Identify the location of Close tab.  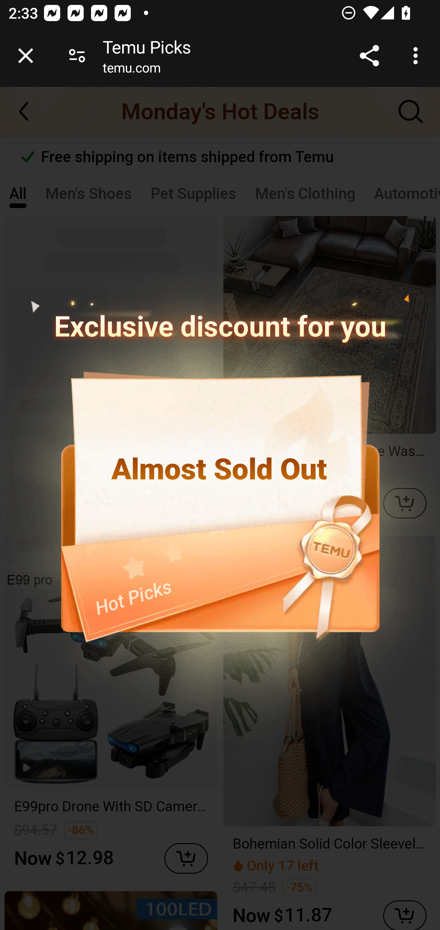
(26, 56).